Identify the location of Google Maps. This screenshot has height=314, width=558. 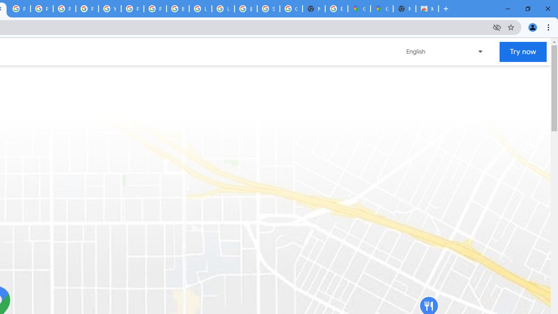
(359, 9).